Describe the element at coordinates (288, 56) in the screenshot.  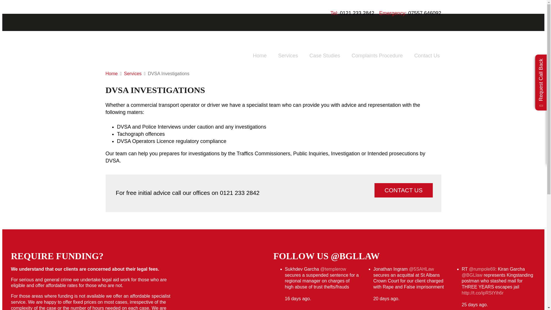
I see `Services` at that location.